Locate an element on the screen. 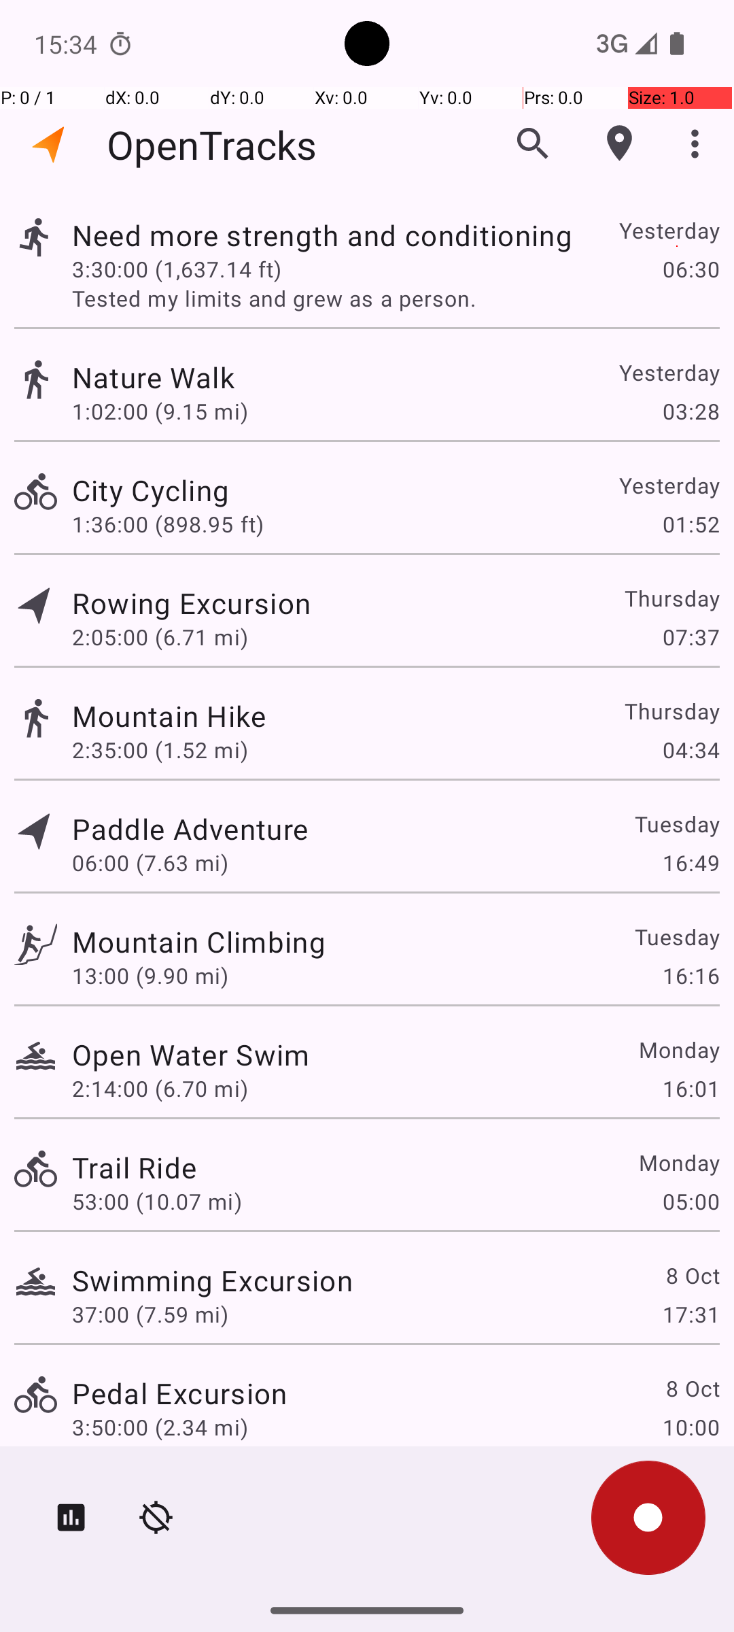 Image resolution: width=734 pixels, height=1632 pixels. 06:00 (7.63 mi) is located at coordinates (150, 862).